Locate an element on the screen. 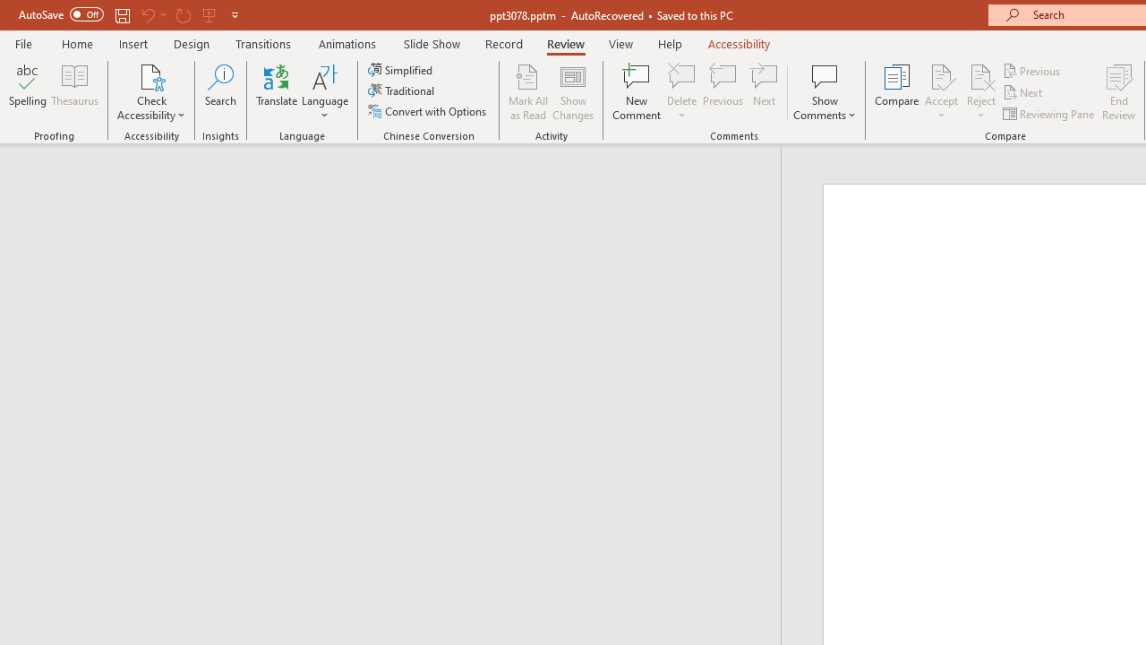 The height and width of the screenshot is (645, 1146). Simplified is located at coordinates (402, 70).